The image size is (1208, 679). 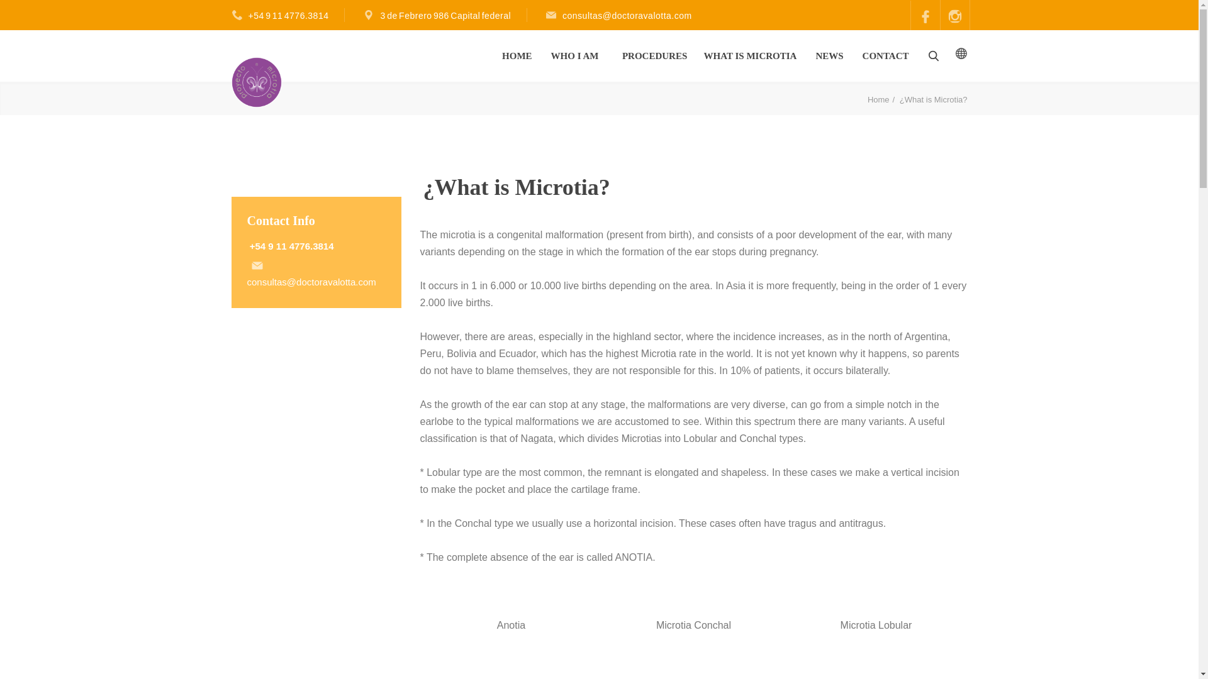 I want to click on black-envelope, so click(x=257, y=265).